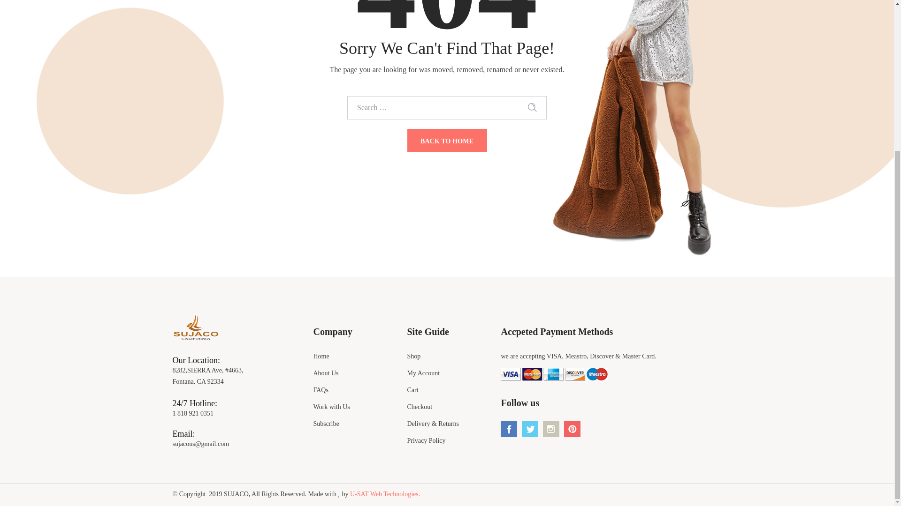 The image size is (901, 506). Describe the element at coordinates (509, 429) in the screenshot. I see `Facebook` at that location.